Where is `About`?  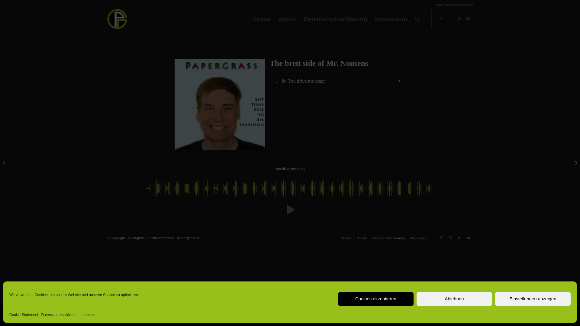 About is located at coordinates (287, 19).